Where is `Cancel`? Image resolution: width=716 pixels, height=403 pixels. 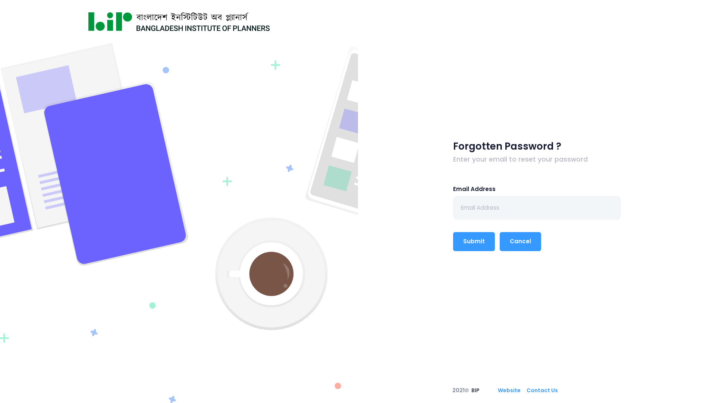 Cancel is located at coordinates (521, 242).